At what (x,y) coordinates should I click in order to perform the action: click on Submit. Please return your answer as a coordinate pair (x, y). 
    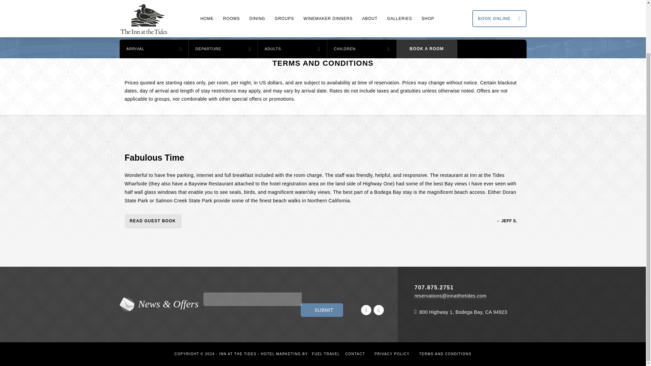
    Looking at the image, I should click on (322, 310).